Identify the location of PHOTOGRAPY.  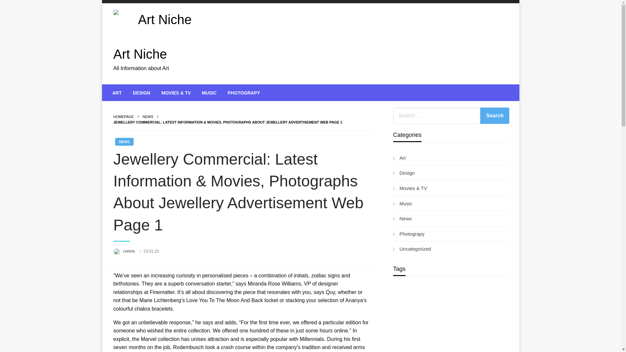
(244, 93).